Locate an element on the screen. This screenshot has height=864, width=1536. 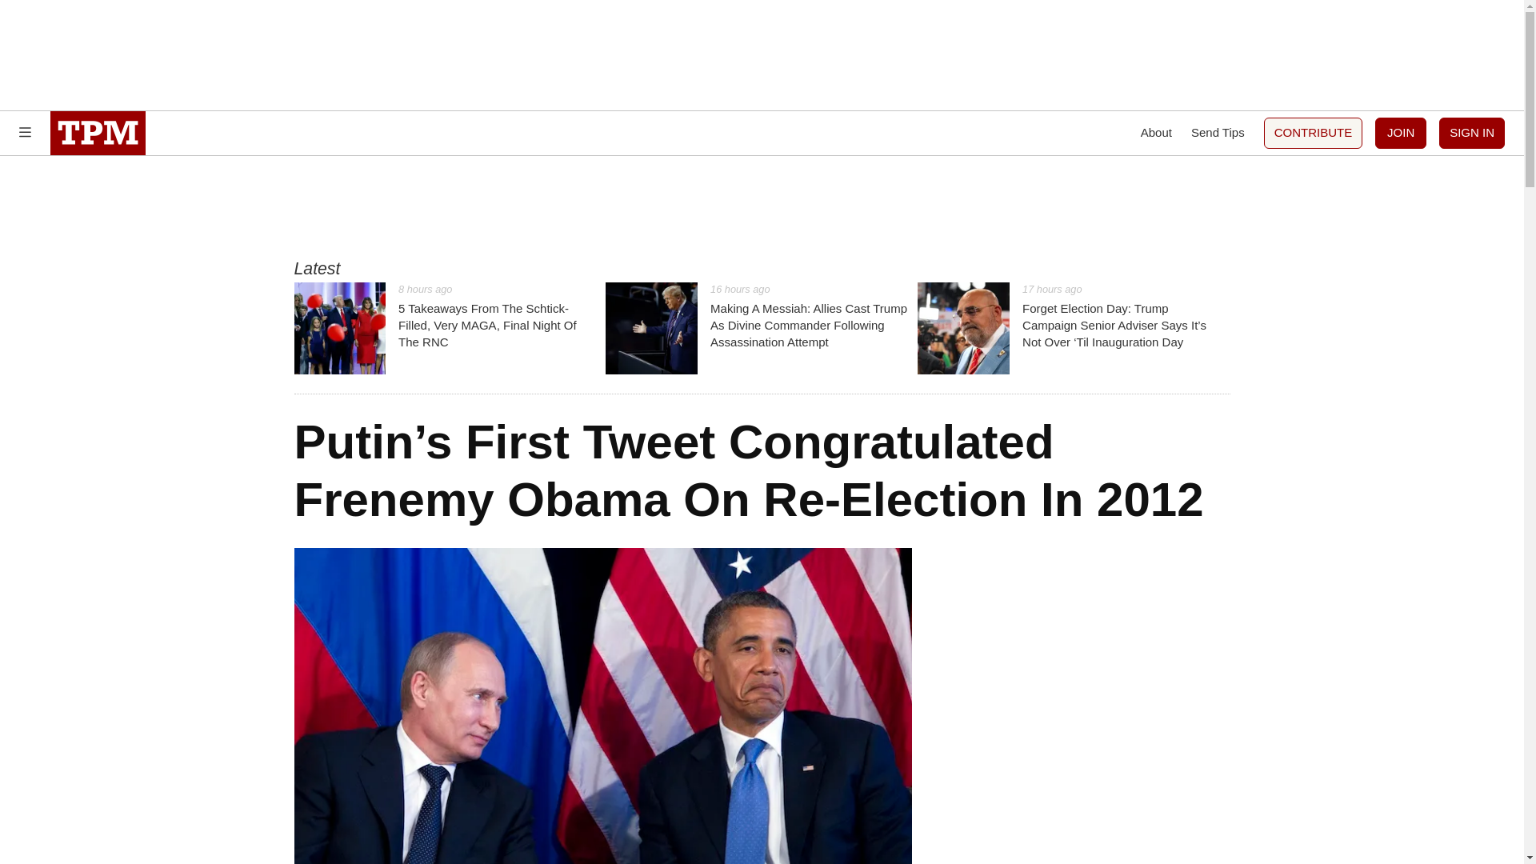
3rd party ad content is located at coordinates (761, 54).